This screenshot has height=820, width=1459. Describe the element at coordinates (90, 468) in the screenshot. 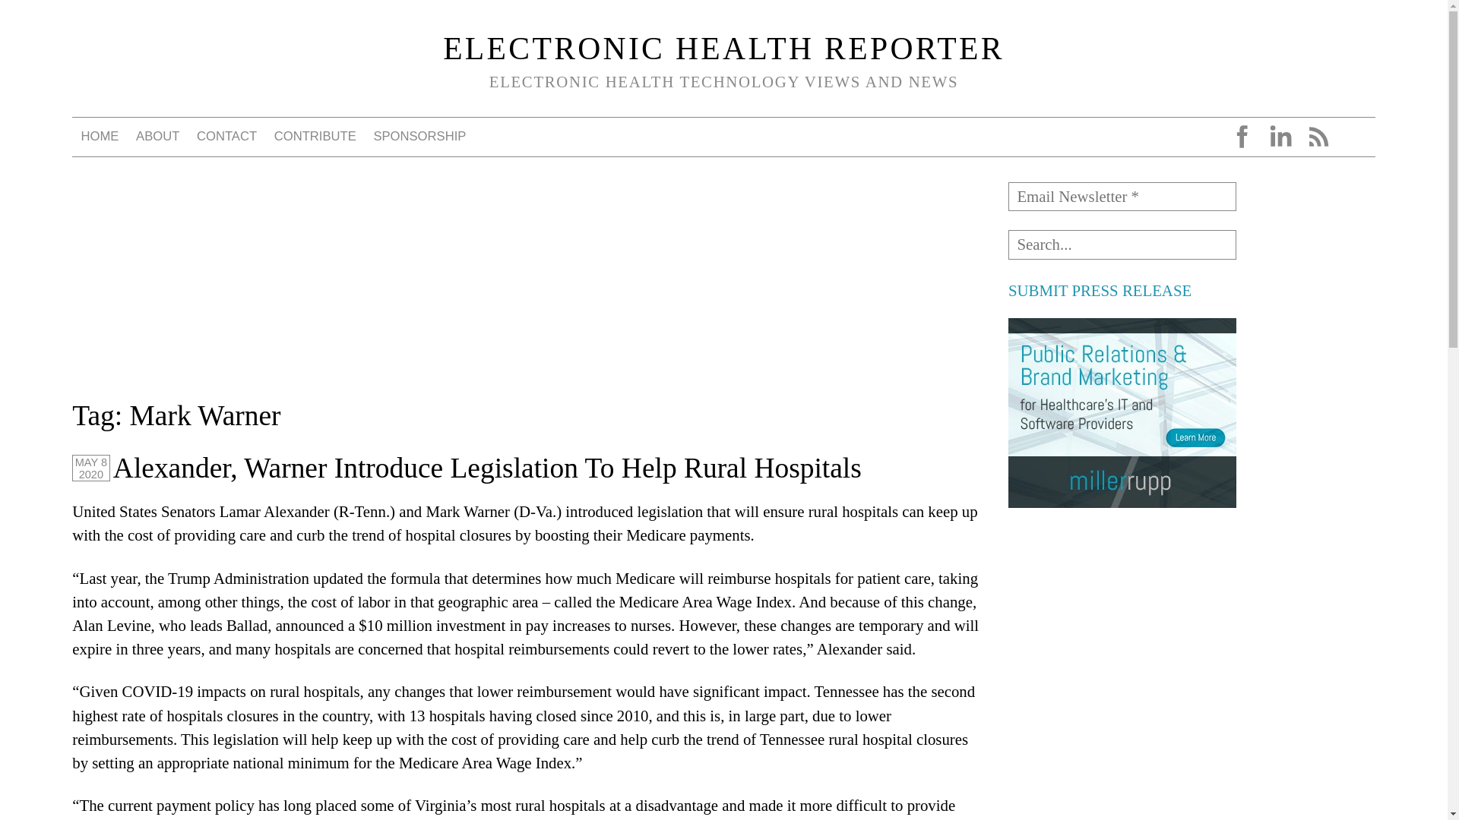

I see `May 8, 2020 5:31 pm` at that location.